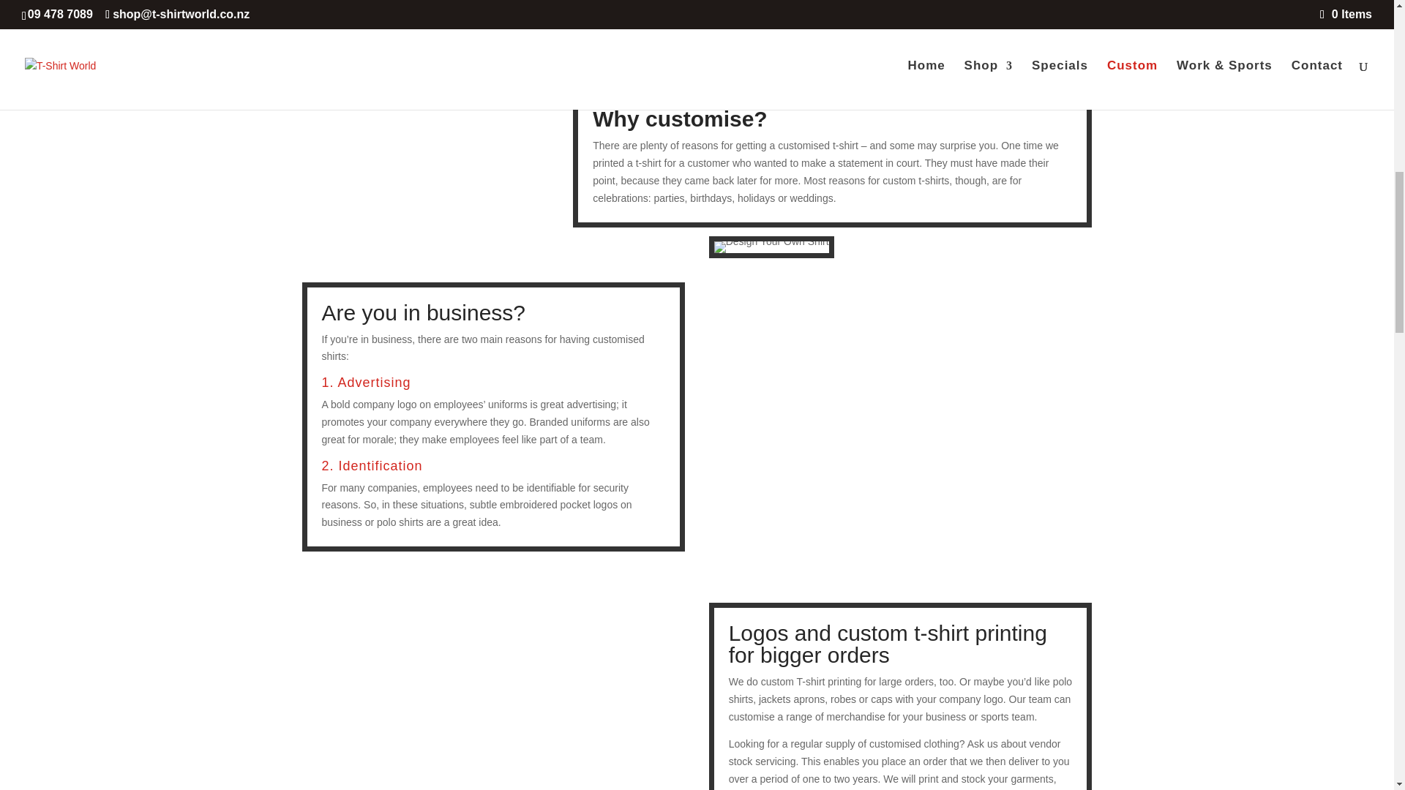 The width and height of the screenshot is (1405, 790). I want to click on Design Your Own Shirt, so click(771, 247).